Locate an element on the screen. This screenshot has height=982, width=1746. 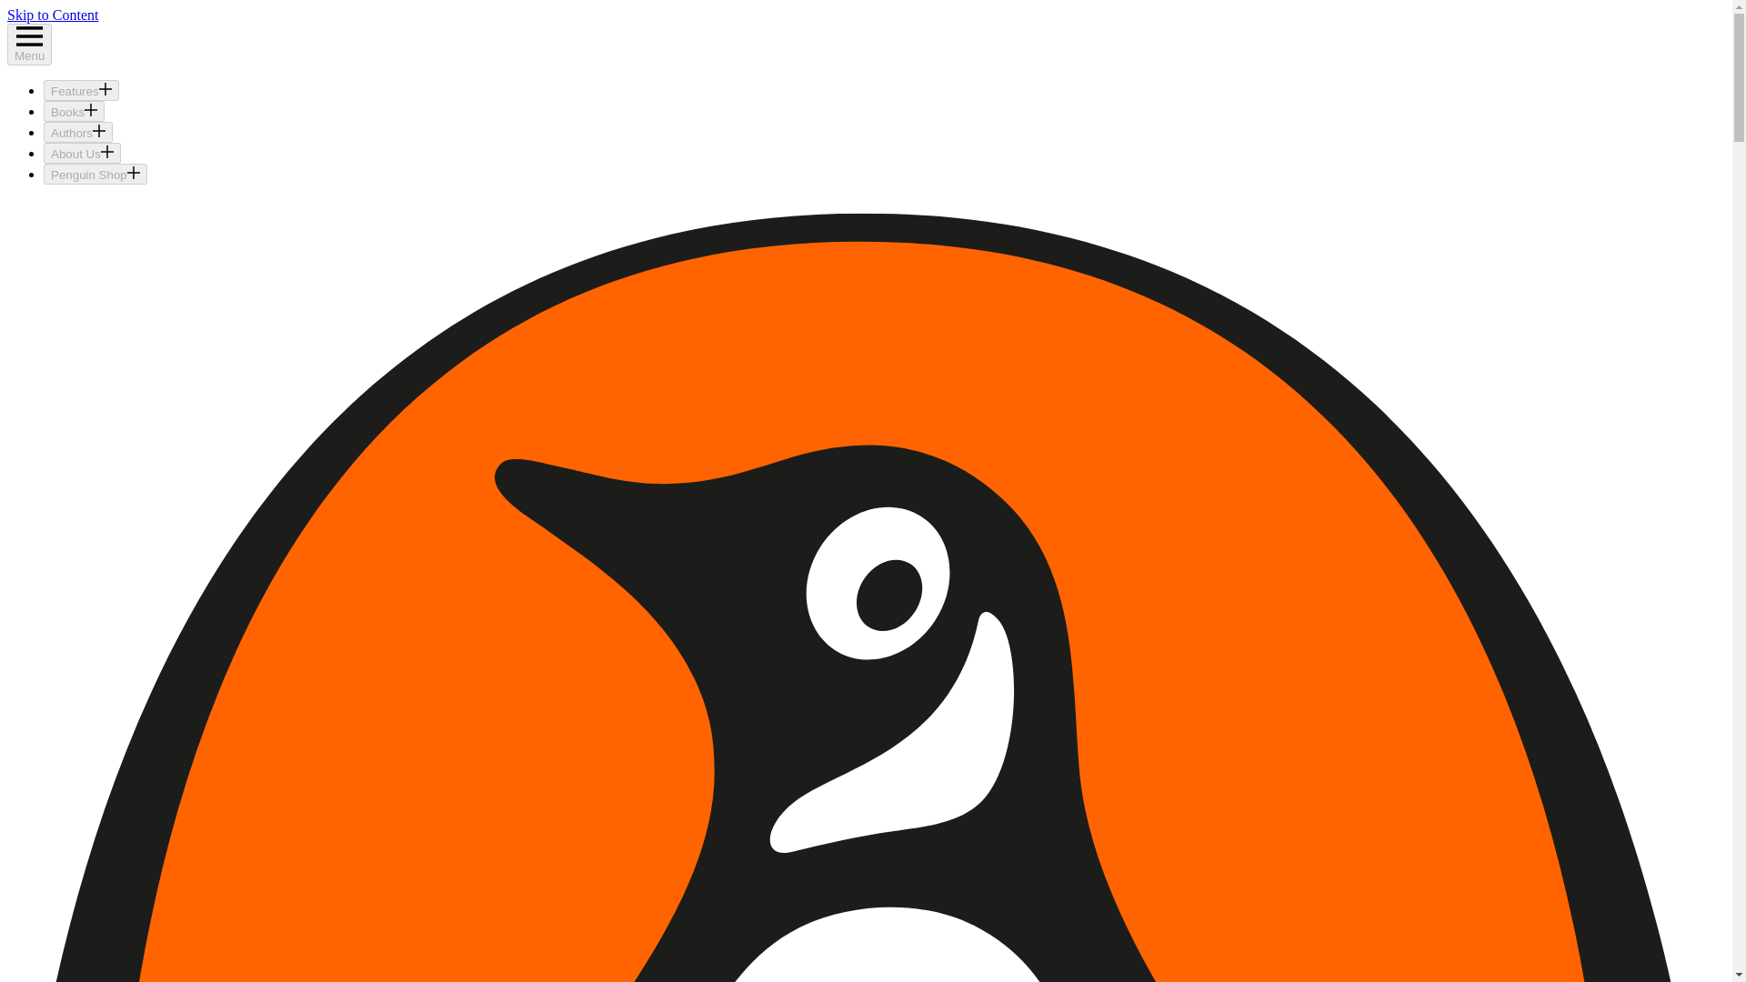
Authors is located at coordinates (78, 131).